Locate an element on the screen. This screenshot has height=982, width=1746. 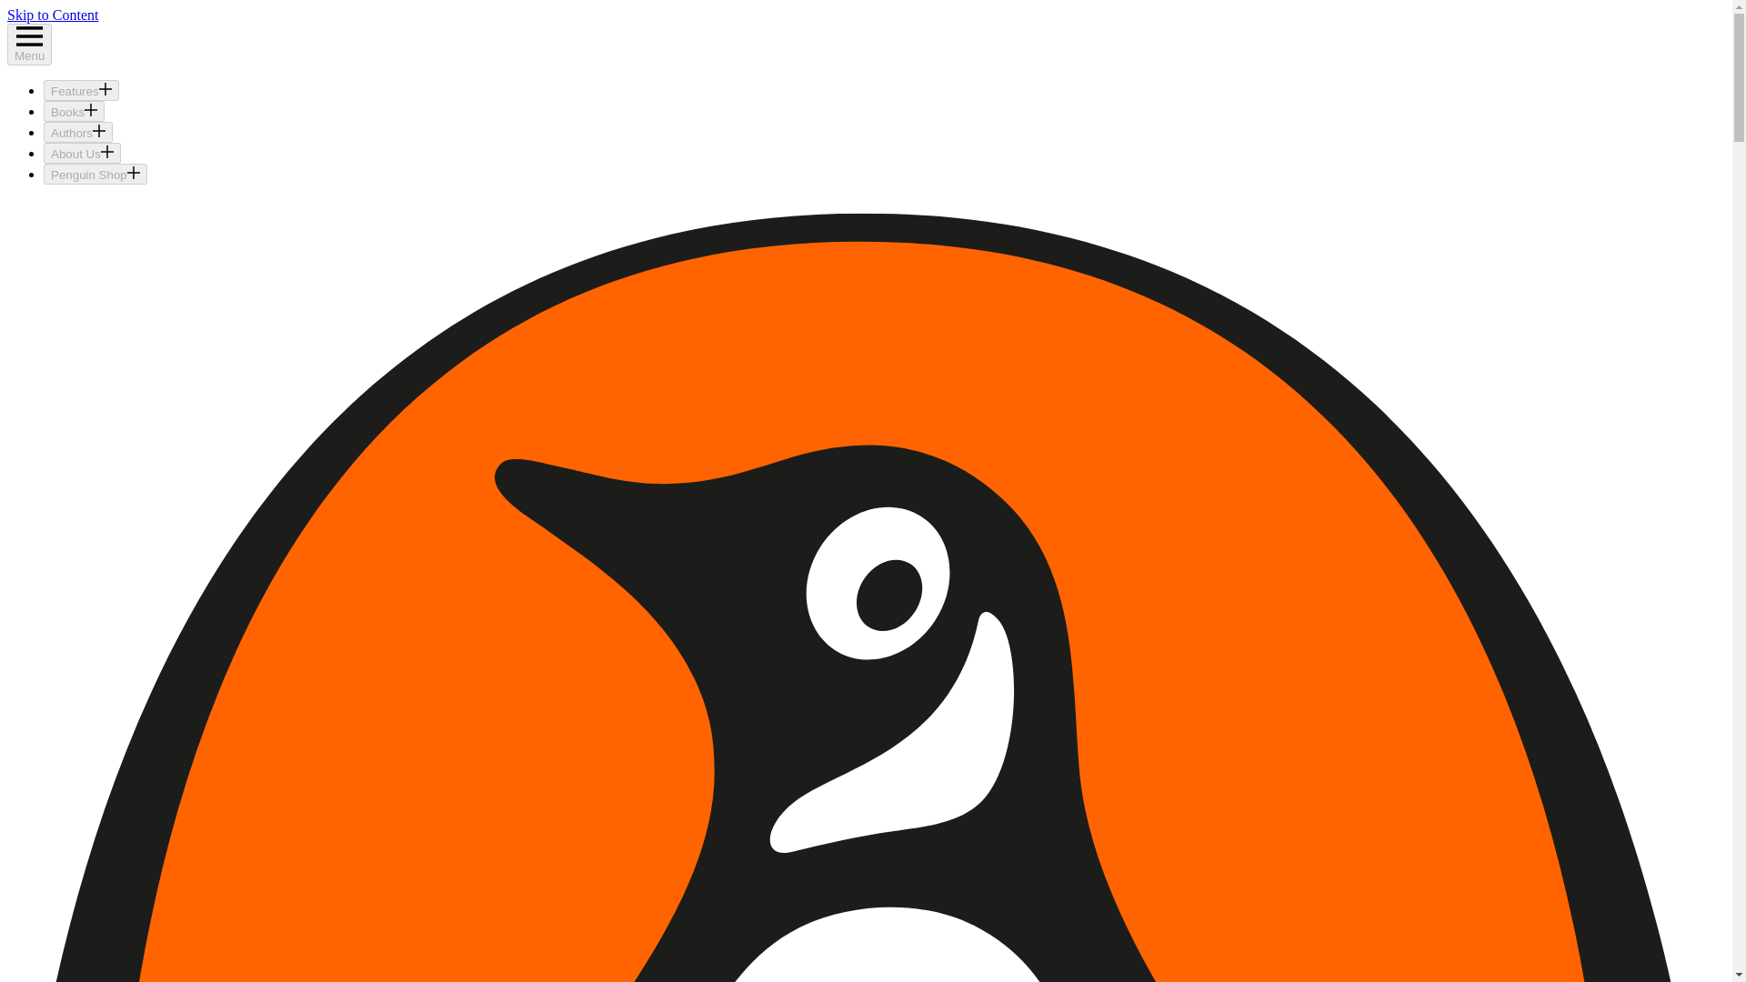
Authors is located at coordinates (78, 131).